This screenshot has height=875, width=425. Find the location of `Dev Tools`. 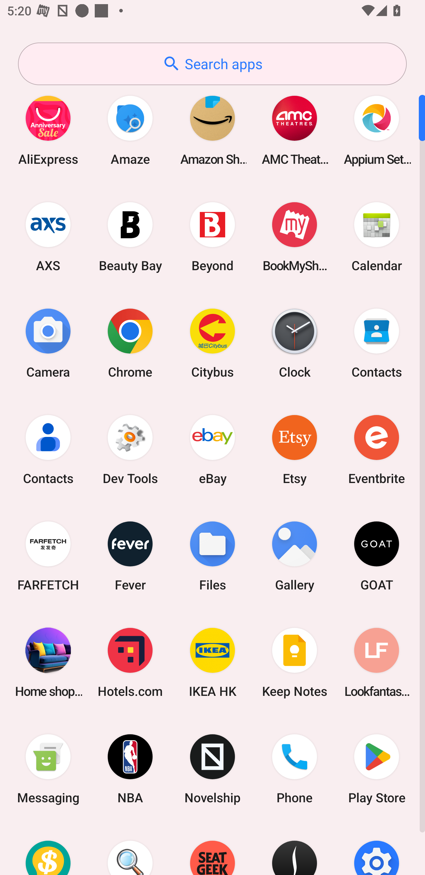

Dev Tools is located at coordinates (130, 449).